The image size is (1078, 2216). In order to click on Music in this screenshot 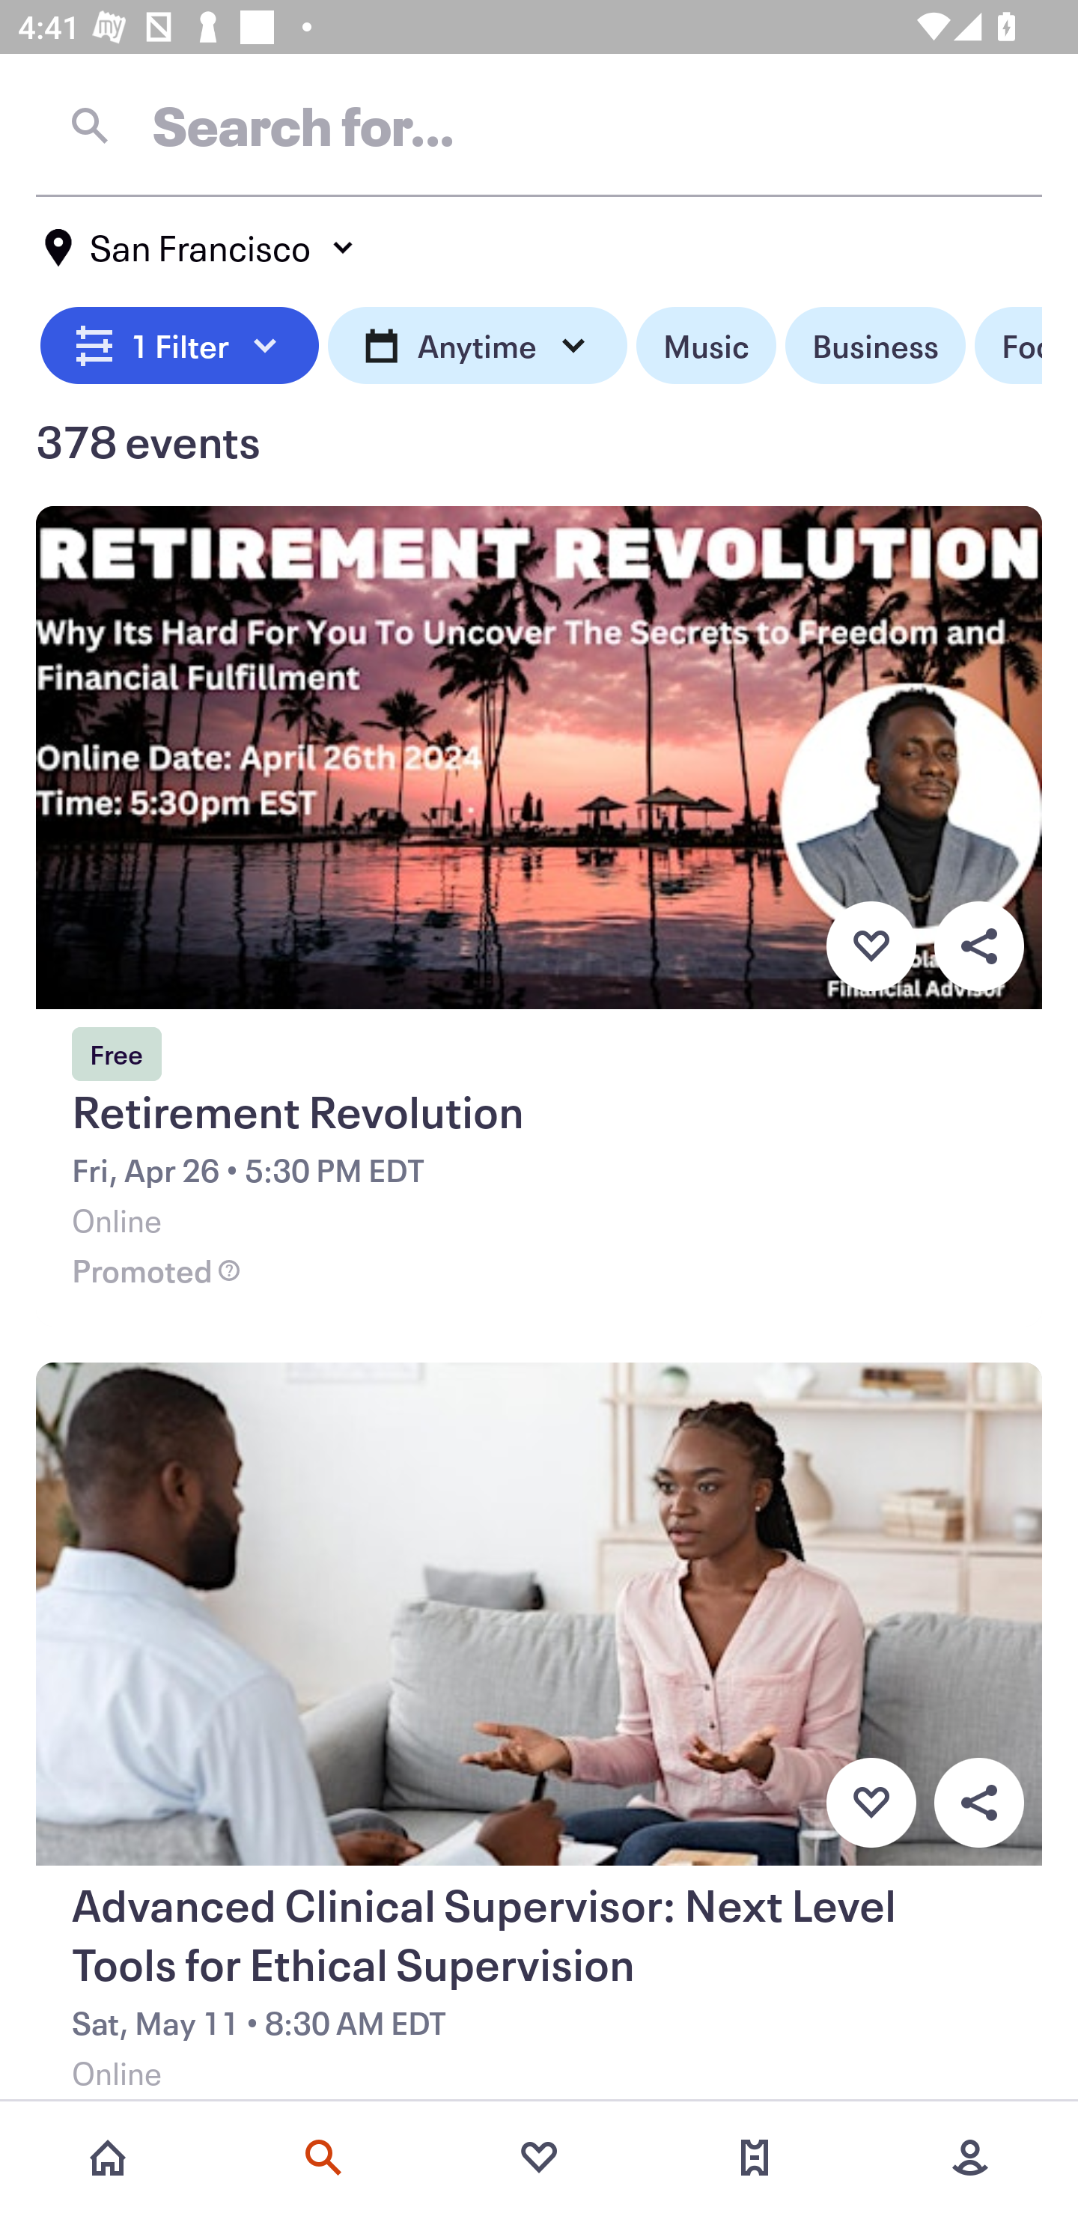, I will do `click(705, 346)`.